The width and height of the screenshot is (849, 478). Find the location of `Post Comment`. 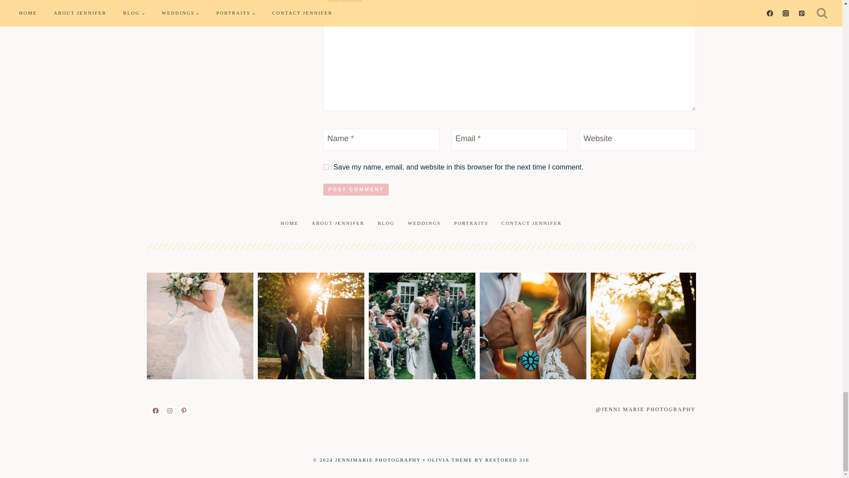

Post Comment is located at coordinates (356, 189).